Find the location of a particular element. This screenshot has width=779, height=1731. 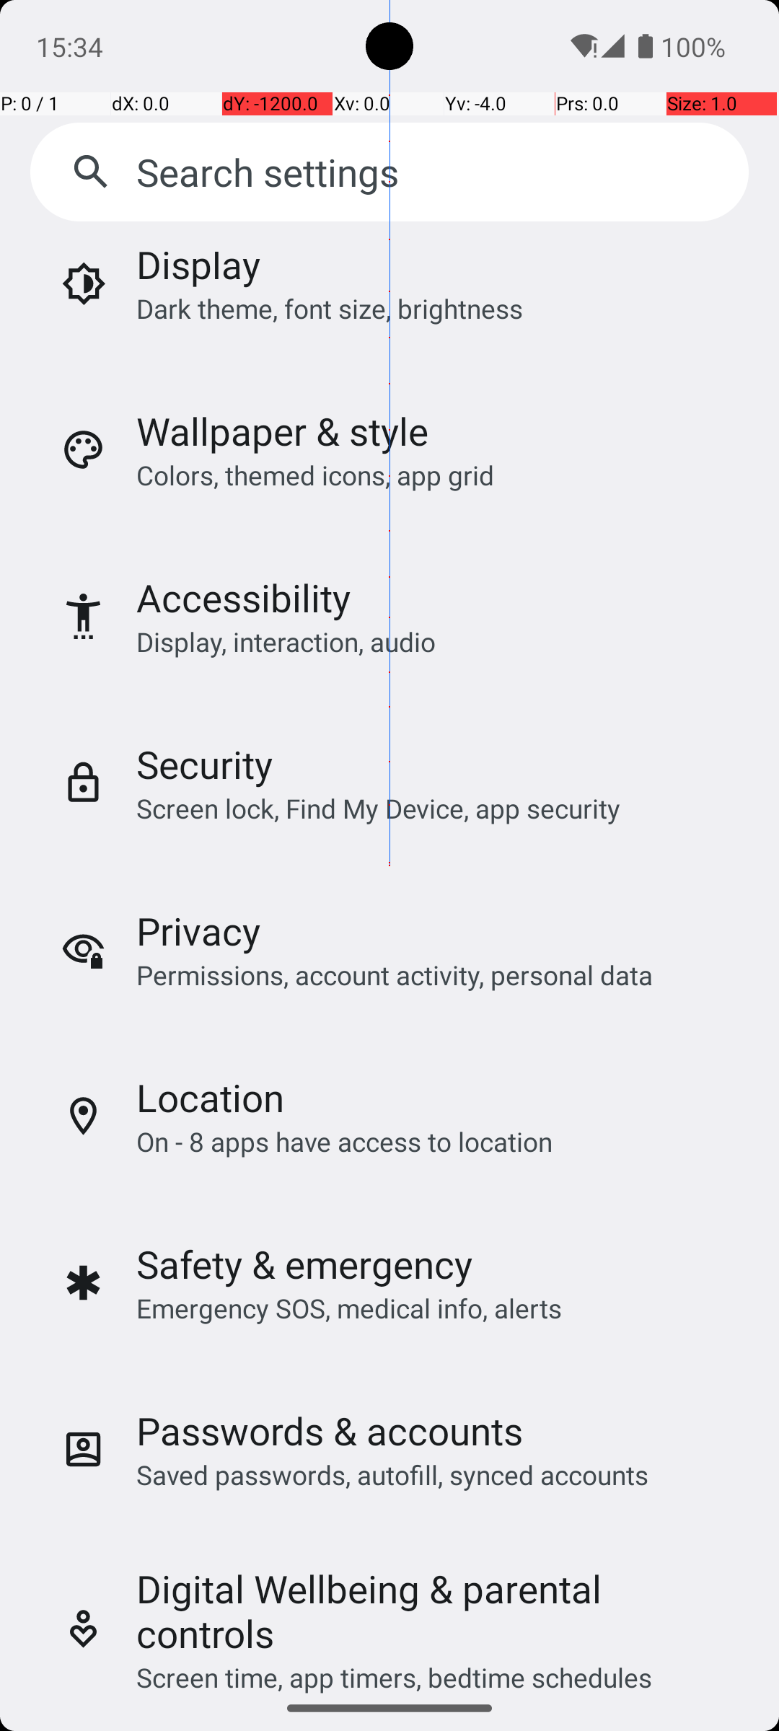

Safety & emergency is located at coordinates (304, 1264).